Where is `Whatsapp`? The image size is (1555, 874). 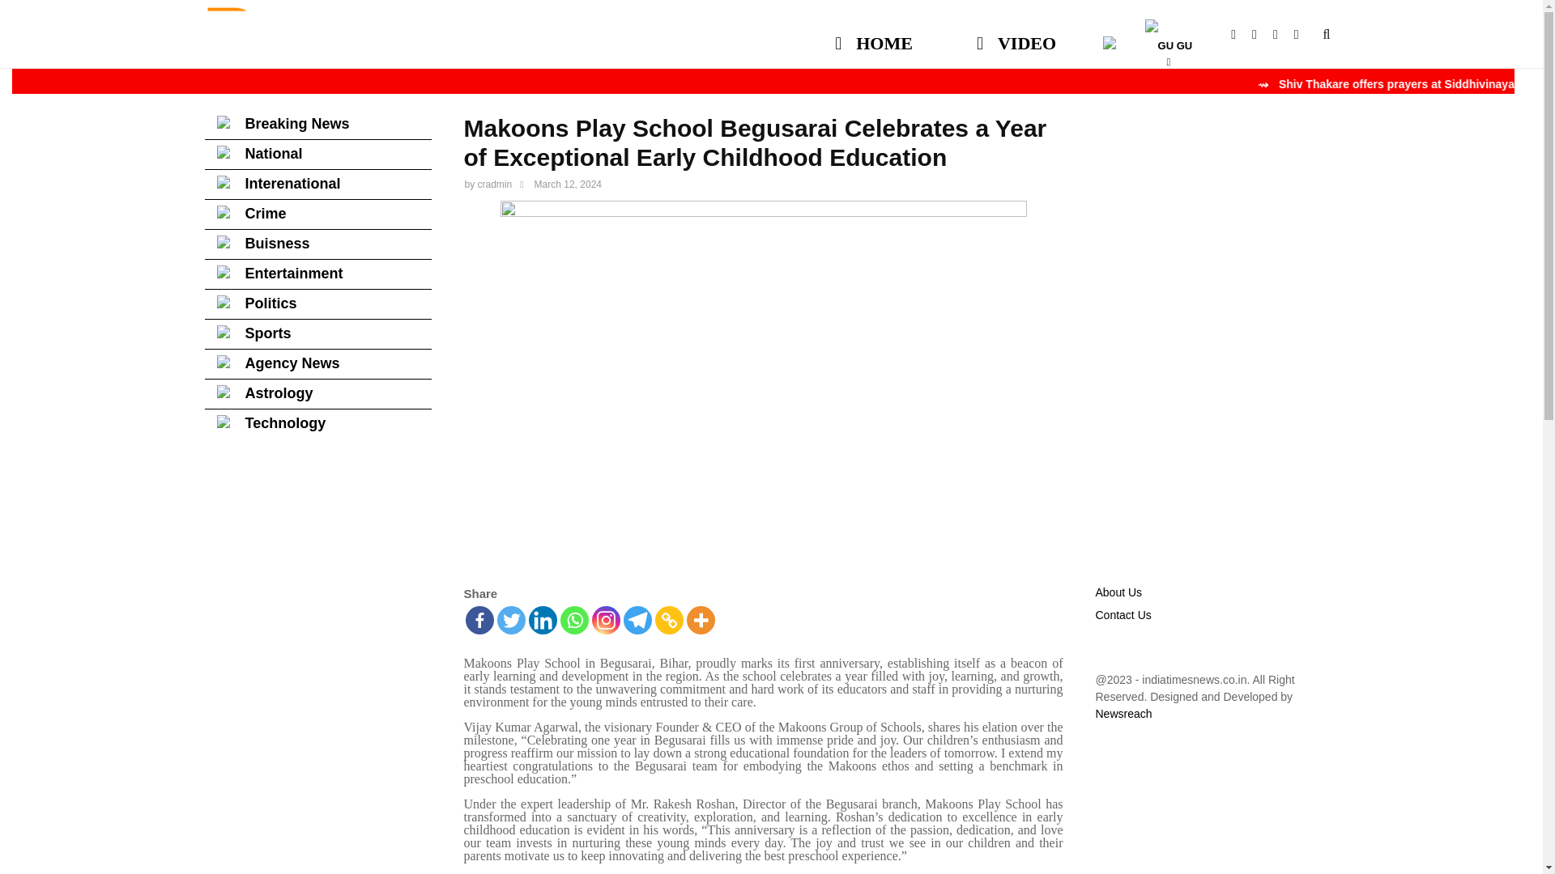 Whatsapp is located at coordinates (574, 620).